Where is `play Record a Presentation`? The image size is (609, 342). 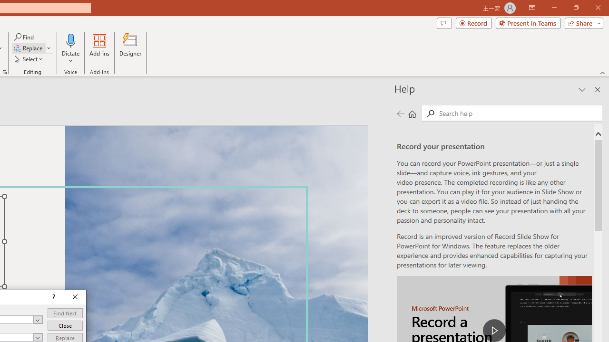 play Record a Presentation is located at coordinates (494, 331).